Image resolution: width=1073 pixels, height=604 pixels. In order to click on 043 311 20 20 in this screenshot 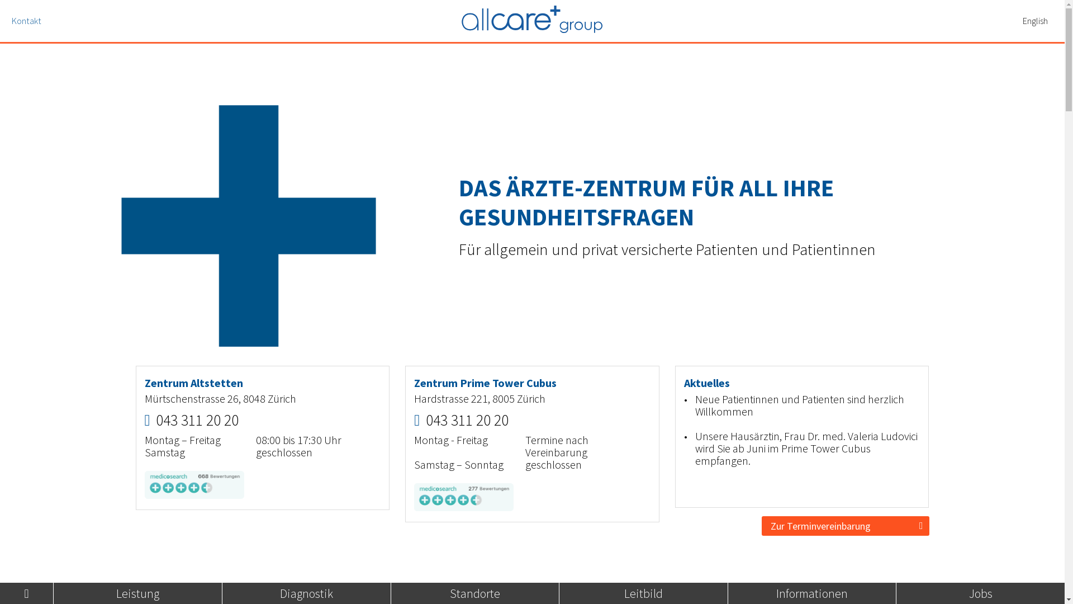, I will do `click(467, 420)`.